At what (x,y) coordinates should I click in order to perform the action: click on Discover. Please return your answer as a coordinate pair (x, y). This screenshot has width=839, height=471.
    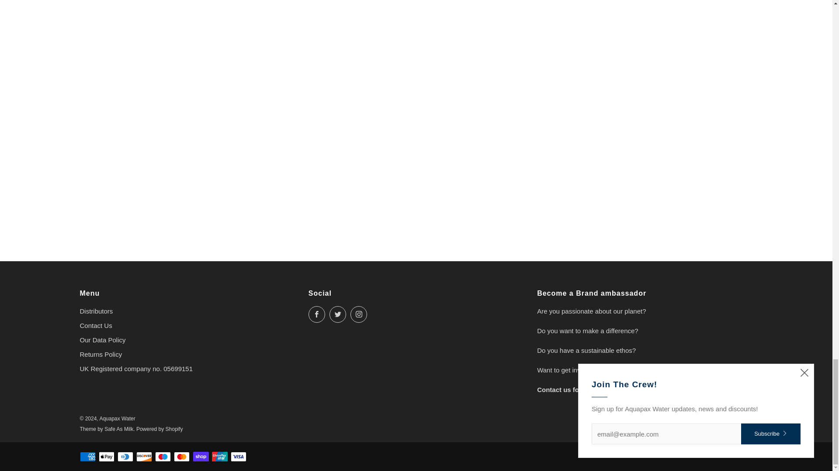
    Looking at the image, I should click on (144, 457).